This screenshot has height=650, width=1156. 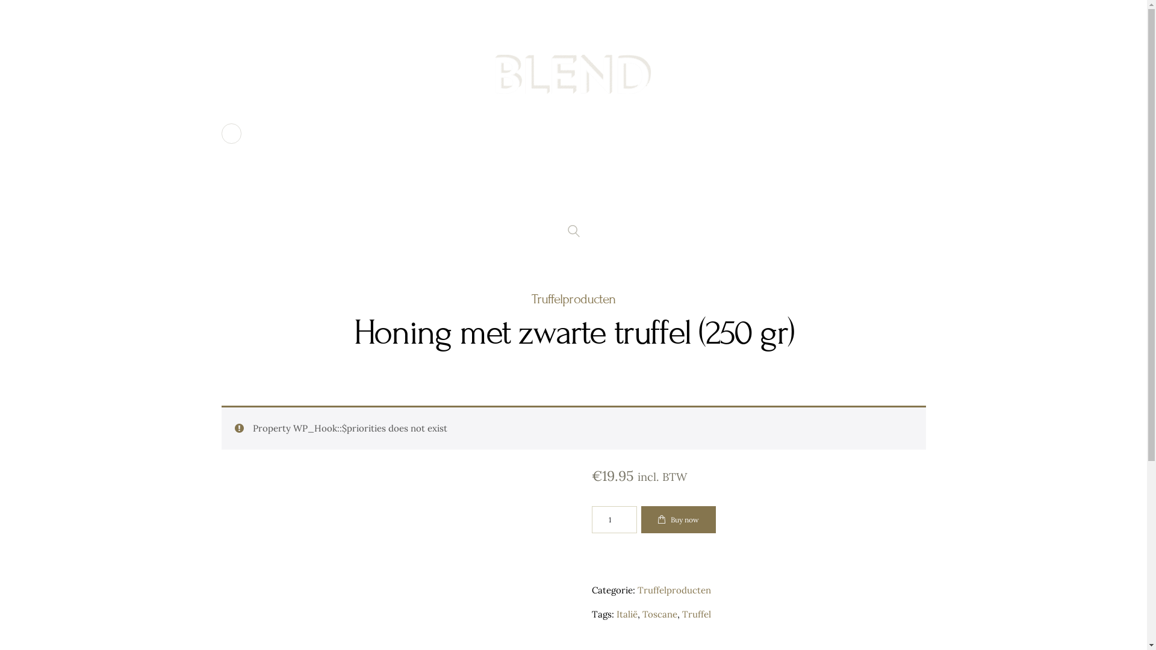 What do you see at coordinates (471, 197) in the screenshot?
I see `WIJNHUIZEN` at bounding box center [471, 197].